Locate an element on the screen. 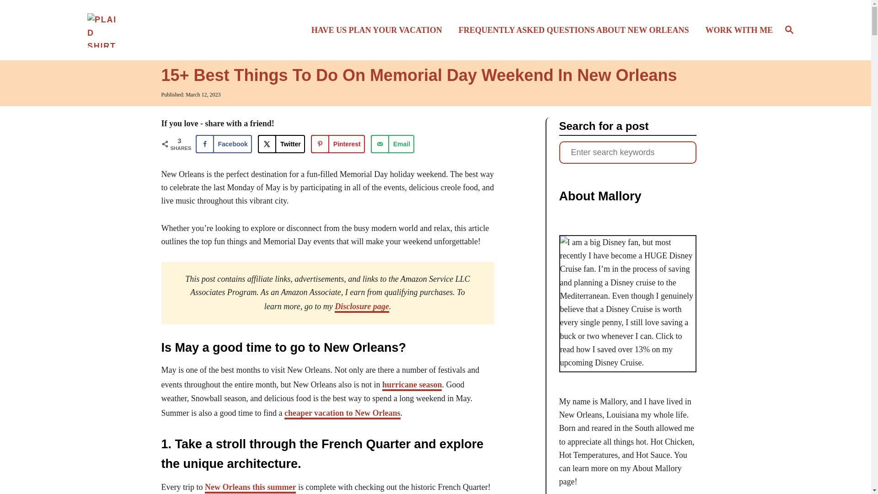 The image size is (878, 494). HAVE US PLAN YOUR VACATION is located at coordinates (379, 29).